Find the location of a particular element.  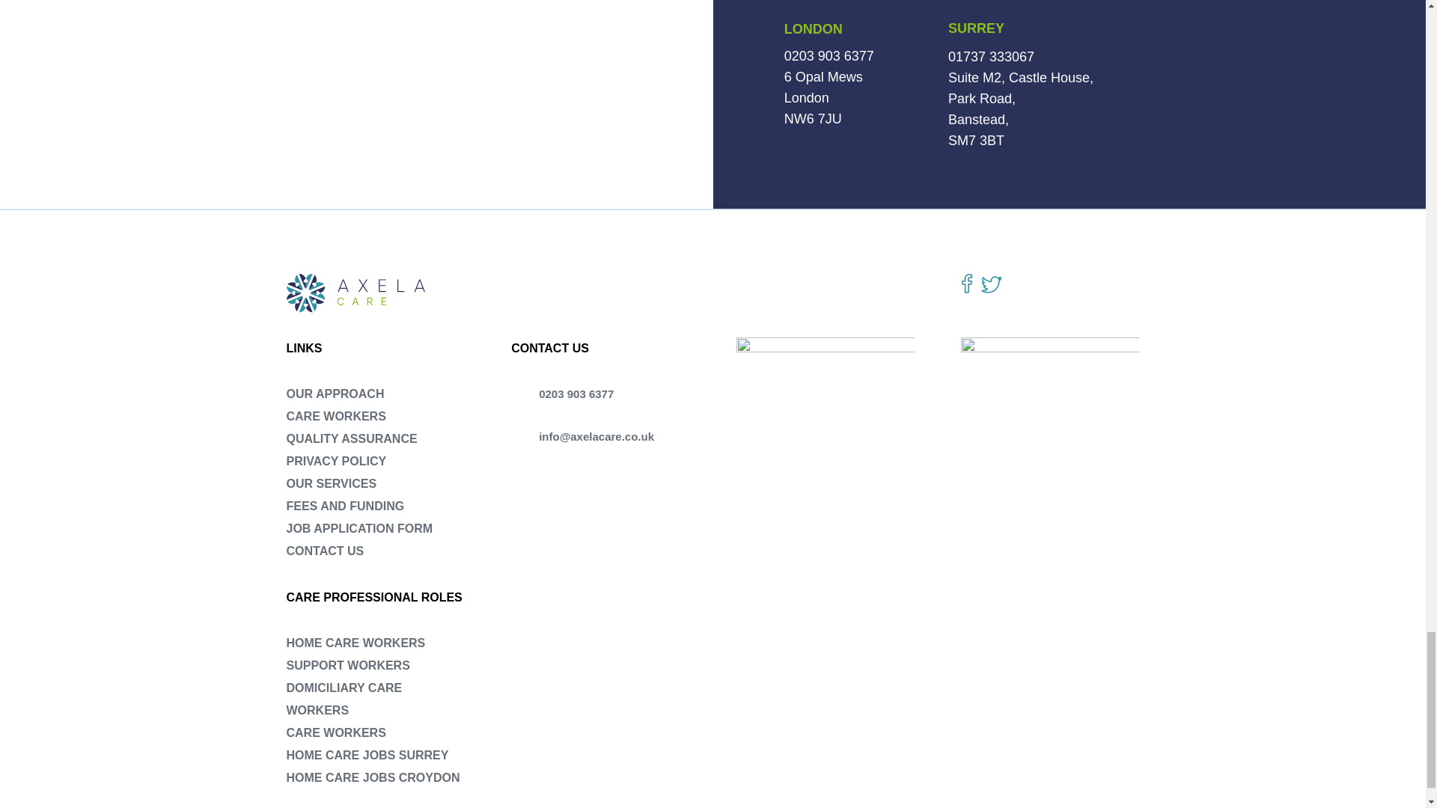

iso-9000 is located at coordinates (825, 382).